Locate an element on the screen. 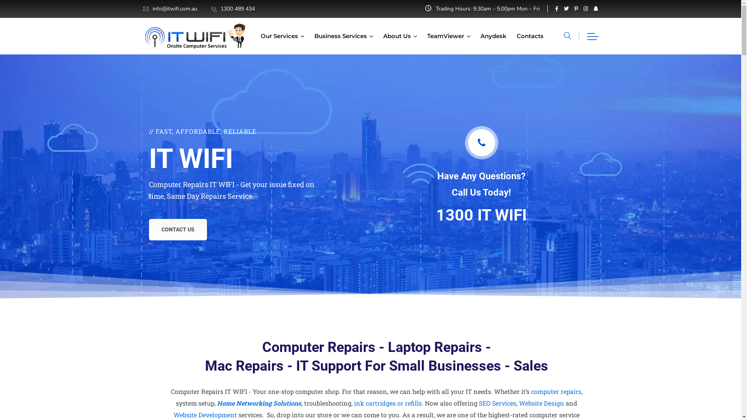 Image resolution: width=747 pixels, height=420 pixels. CONTACT US is located at coordinates (177, 229).